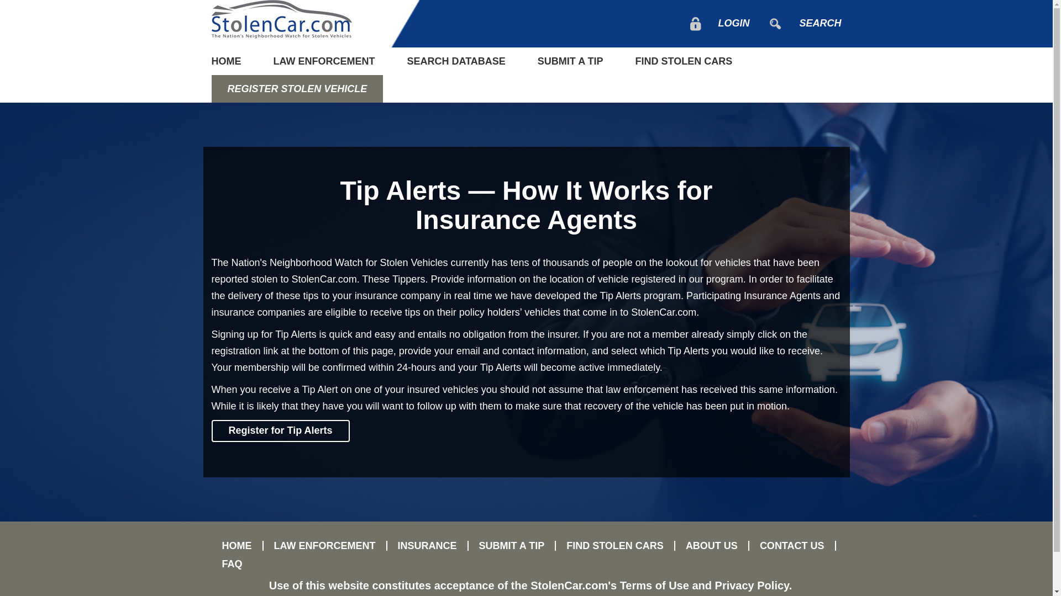 The width and height of the screenshot is (1061, 596). What do you see at coordinates (427, 545) in the screenshot?
I see `INSURANCE` at bounding box center [427, 545].